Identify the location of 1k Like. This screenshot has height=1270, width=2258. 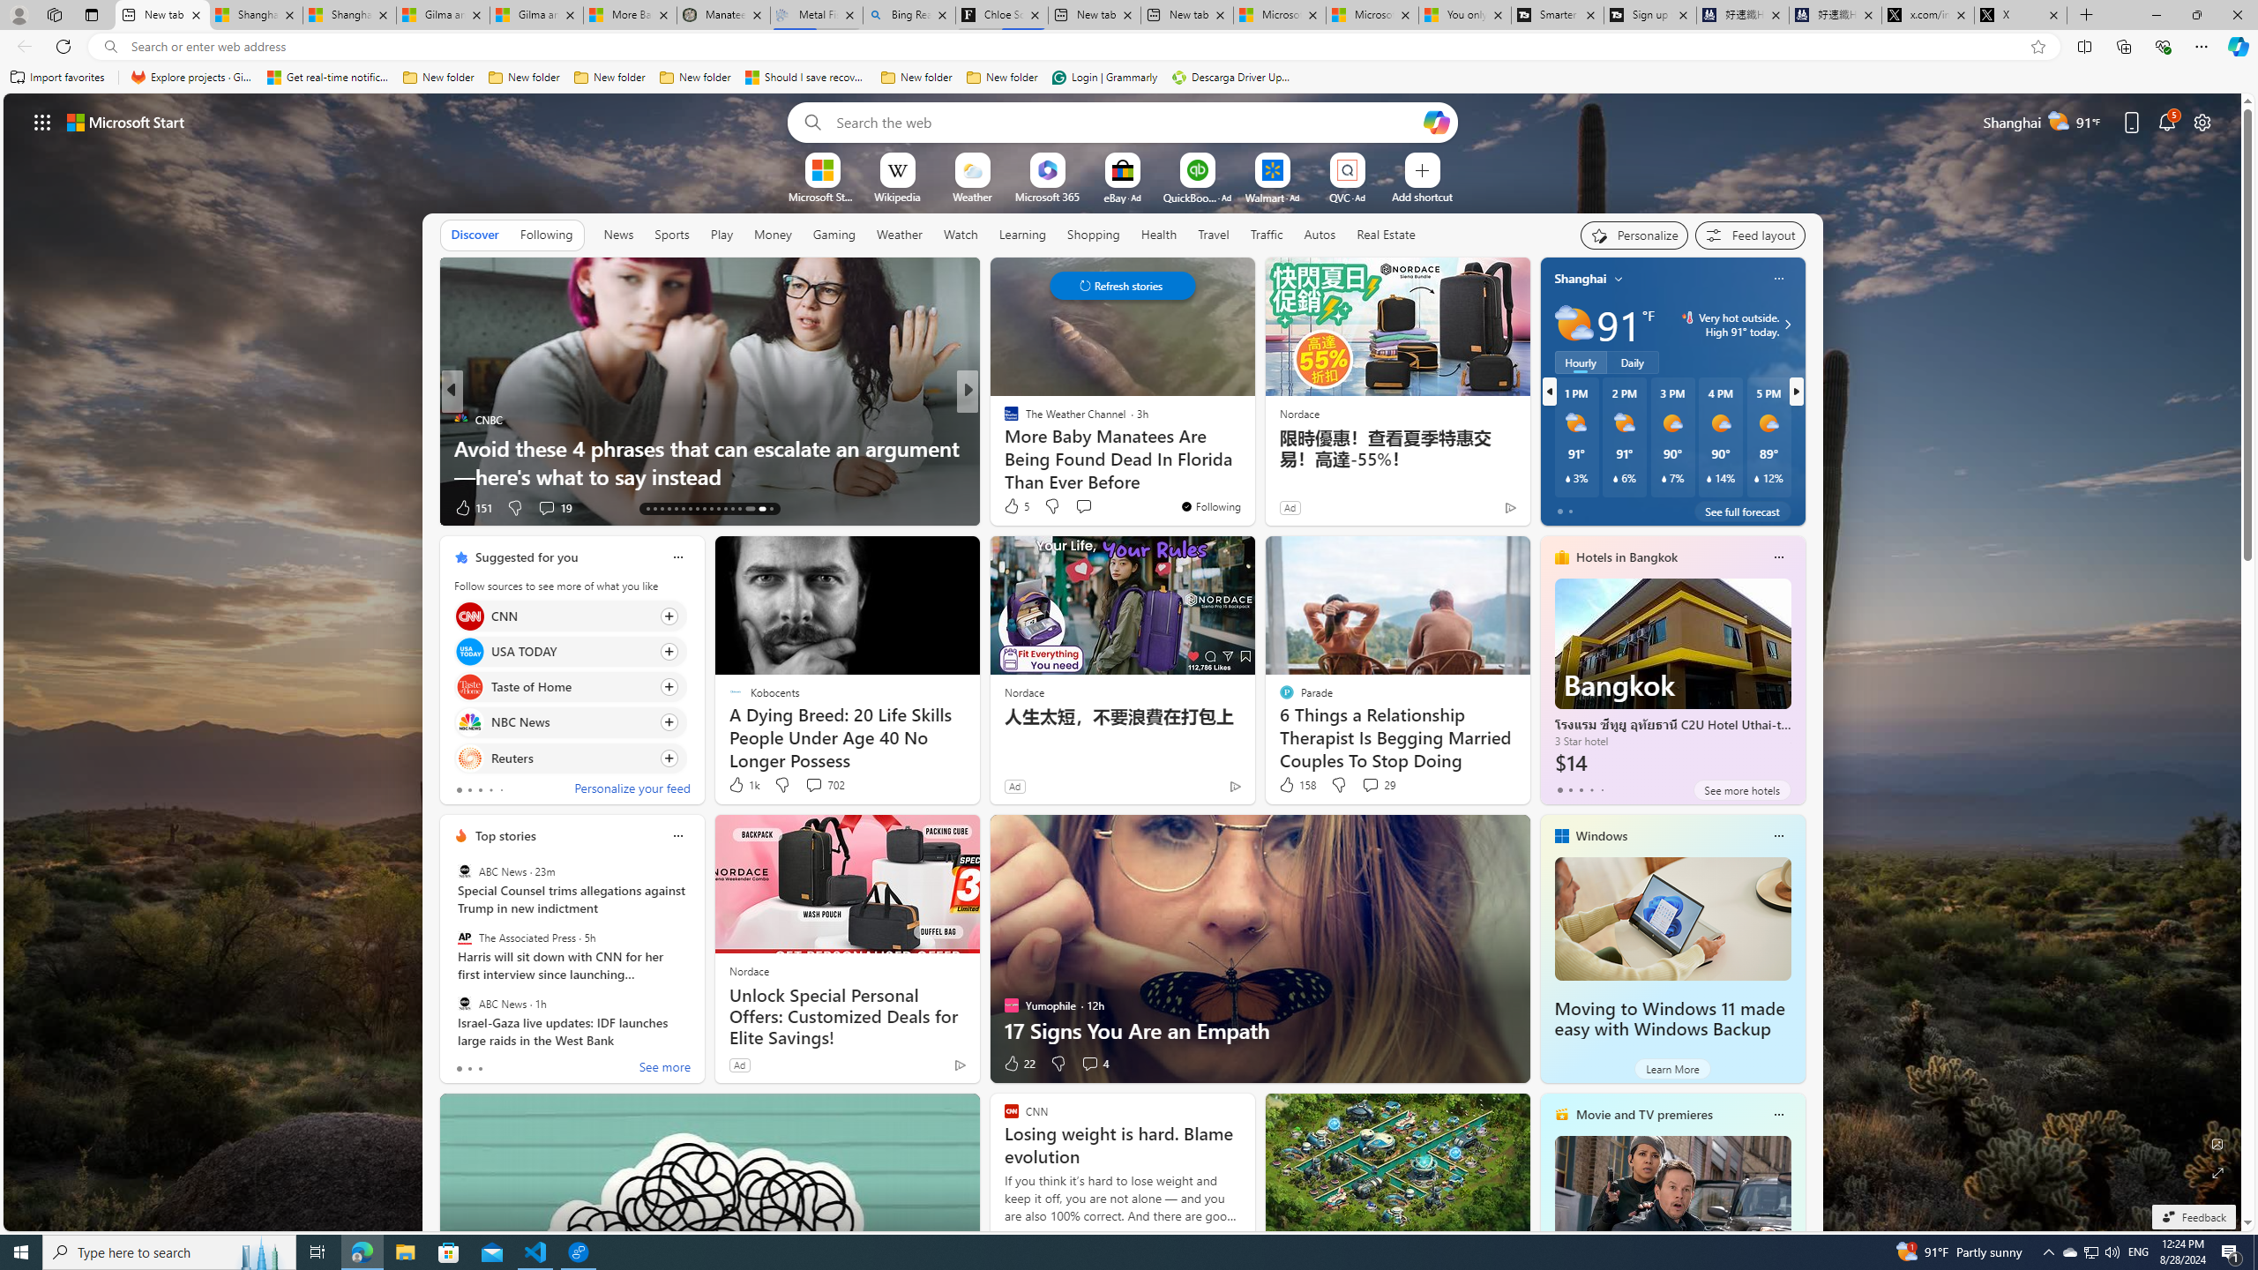
(743, 785).